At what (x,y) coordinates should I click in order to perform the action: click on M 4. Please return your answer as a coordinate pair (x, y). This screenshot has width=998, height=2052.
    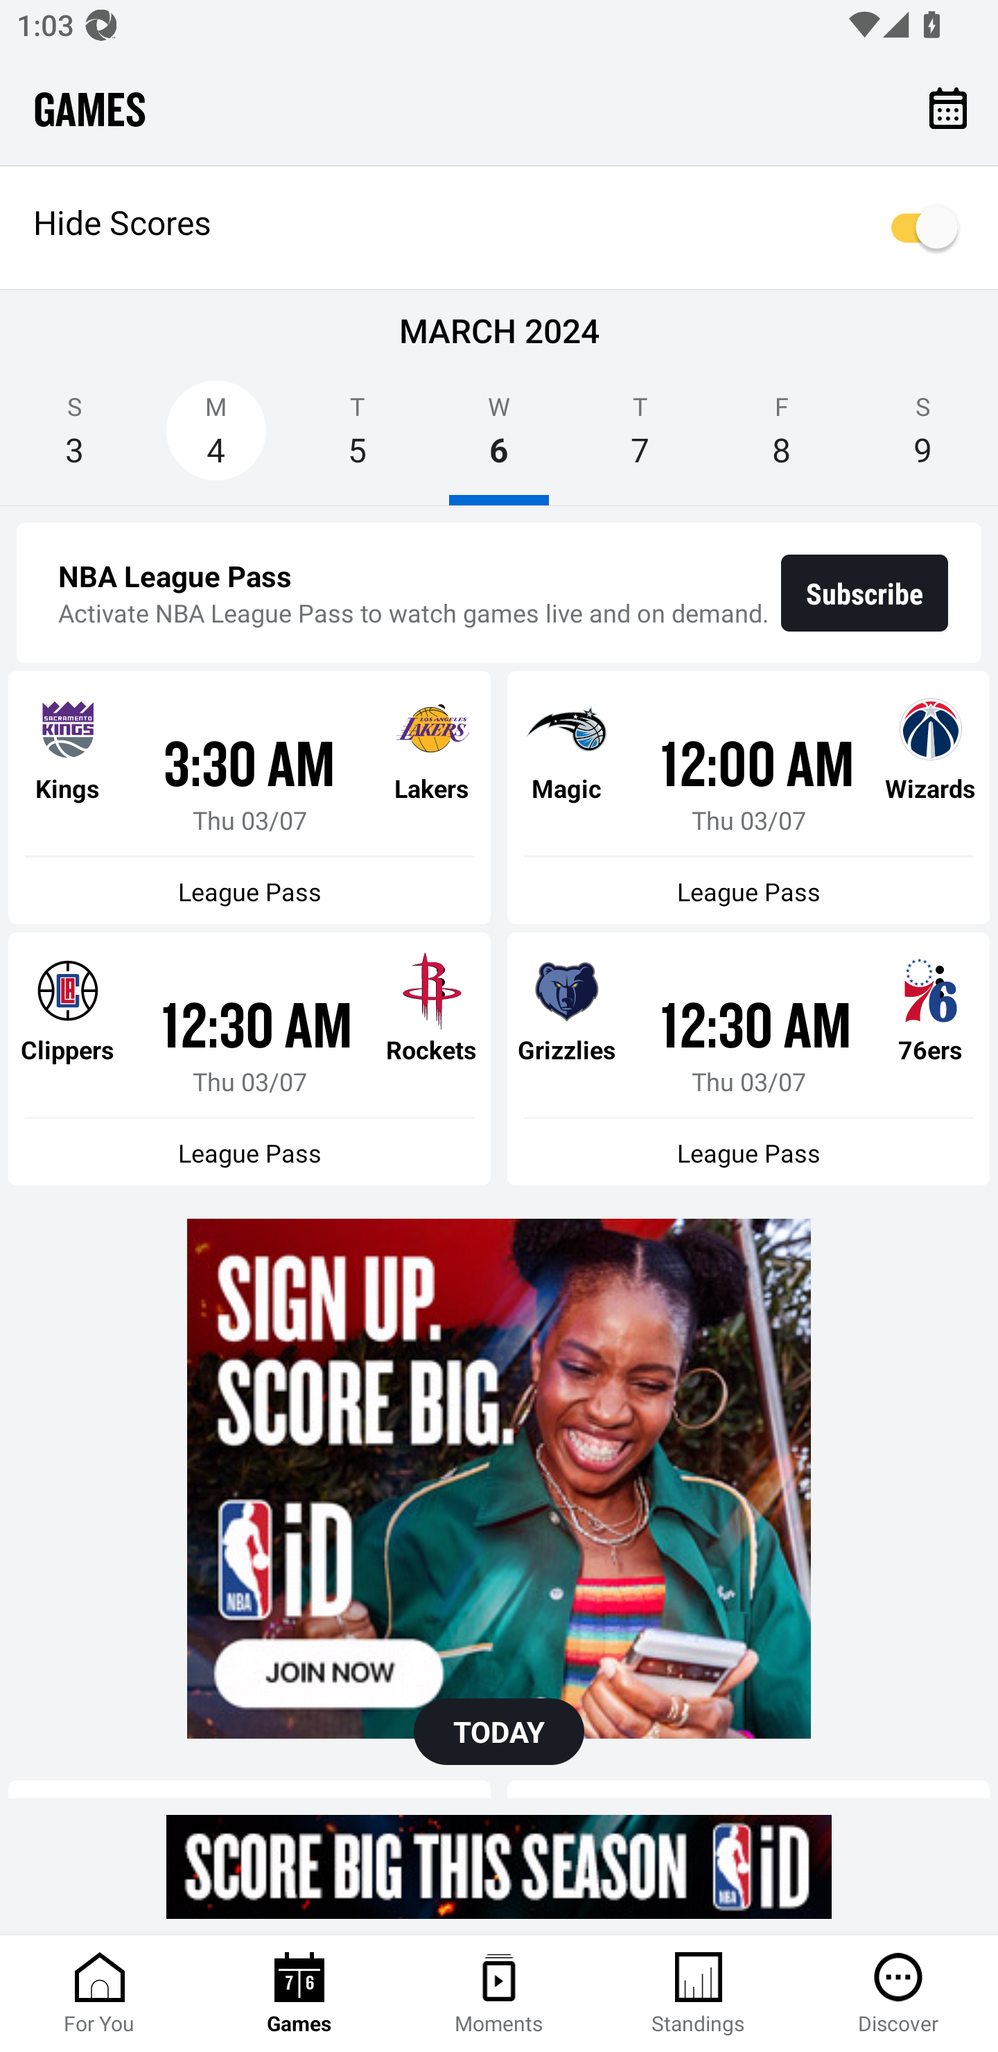
    Looking at the image, I should click on (216, 438).